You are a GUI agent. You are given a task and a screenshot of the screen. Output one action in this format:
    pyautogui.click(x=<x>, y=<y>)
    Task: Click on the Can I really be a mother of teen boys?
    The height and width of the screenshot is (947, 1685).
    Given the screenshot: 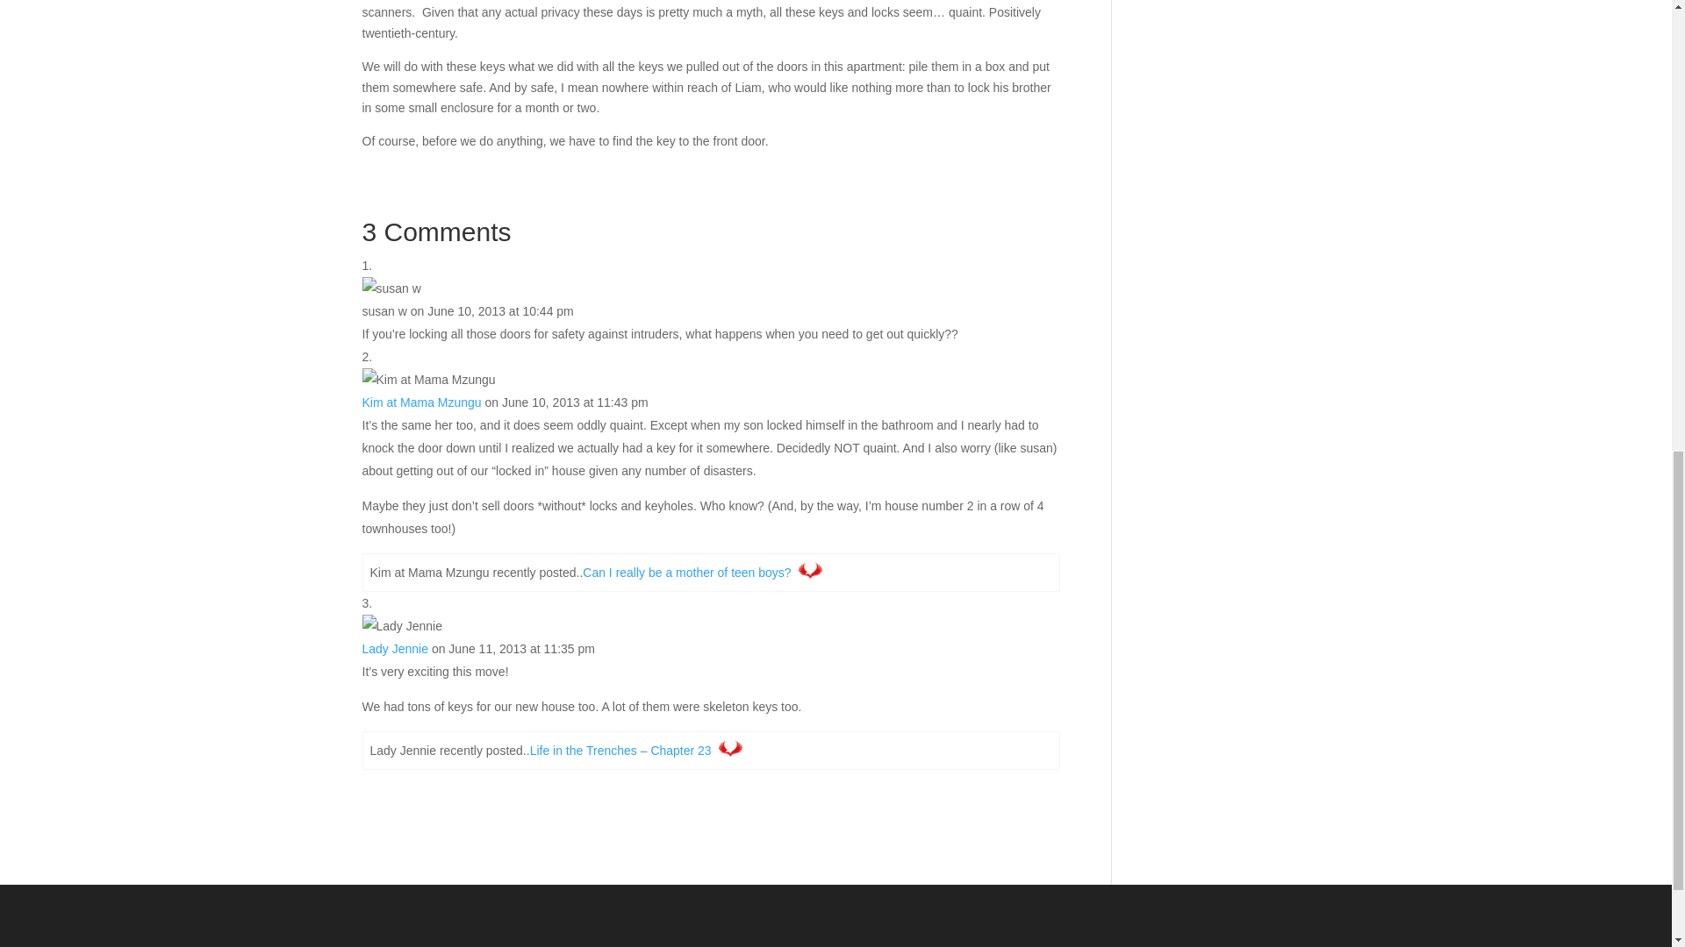 What is the action you would take?
    pyautogui.click(x=686, y=572)
    